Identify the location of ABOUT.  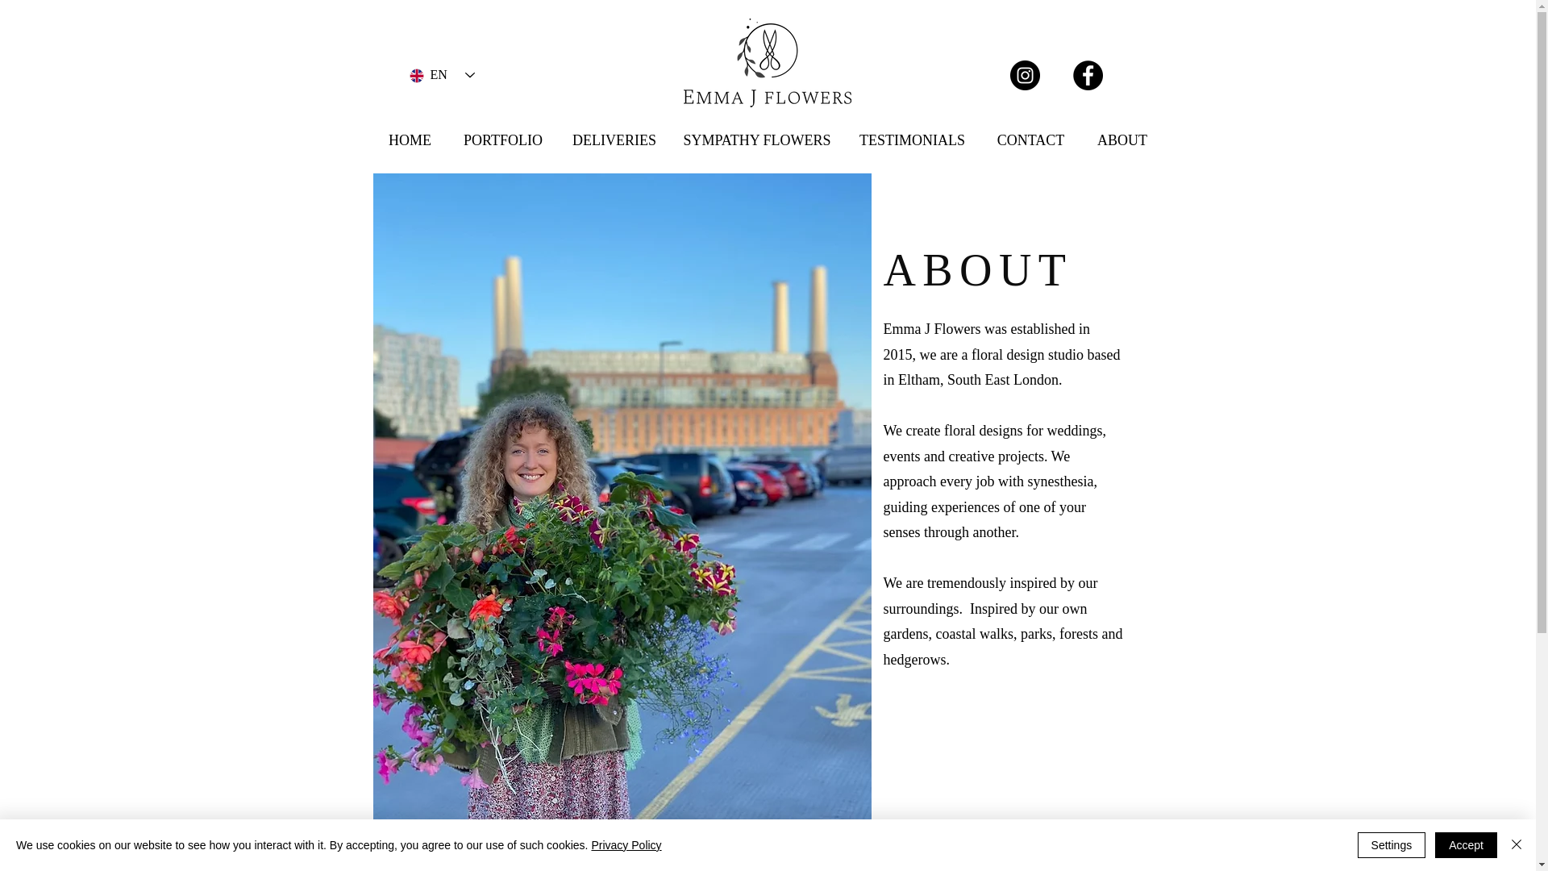
(1122, 140).